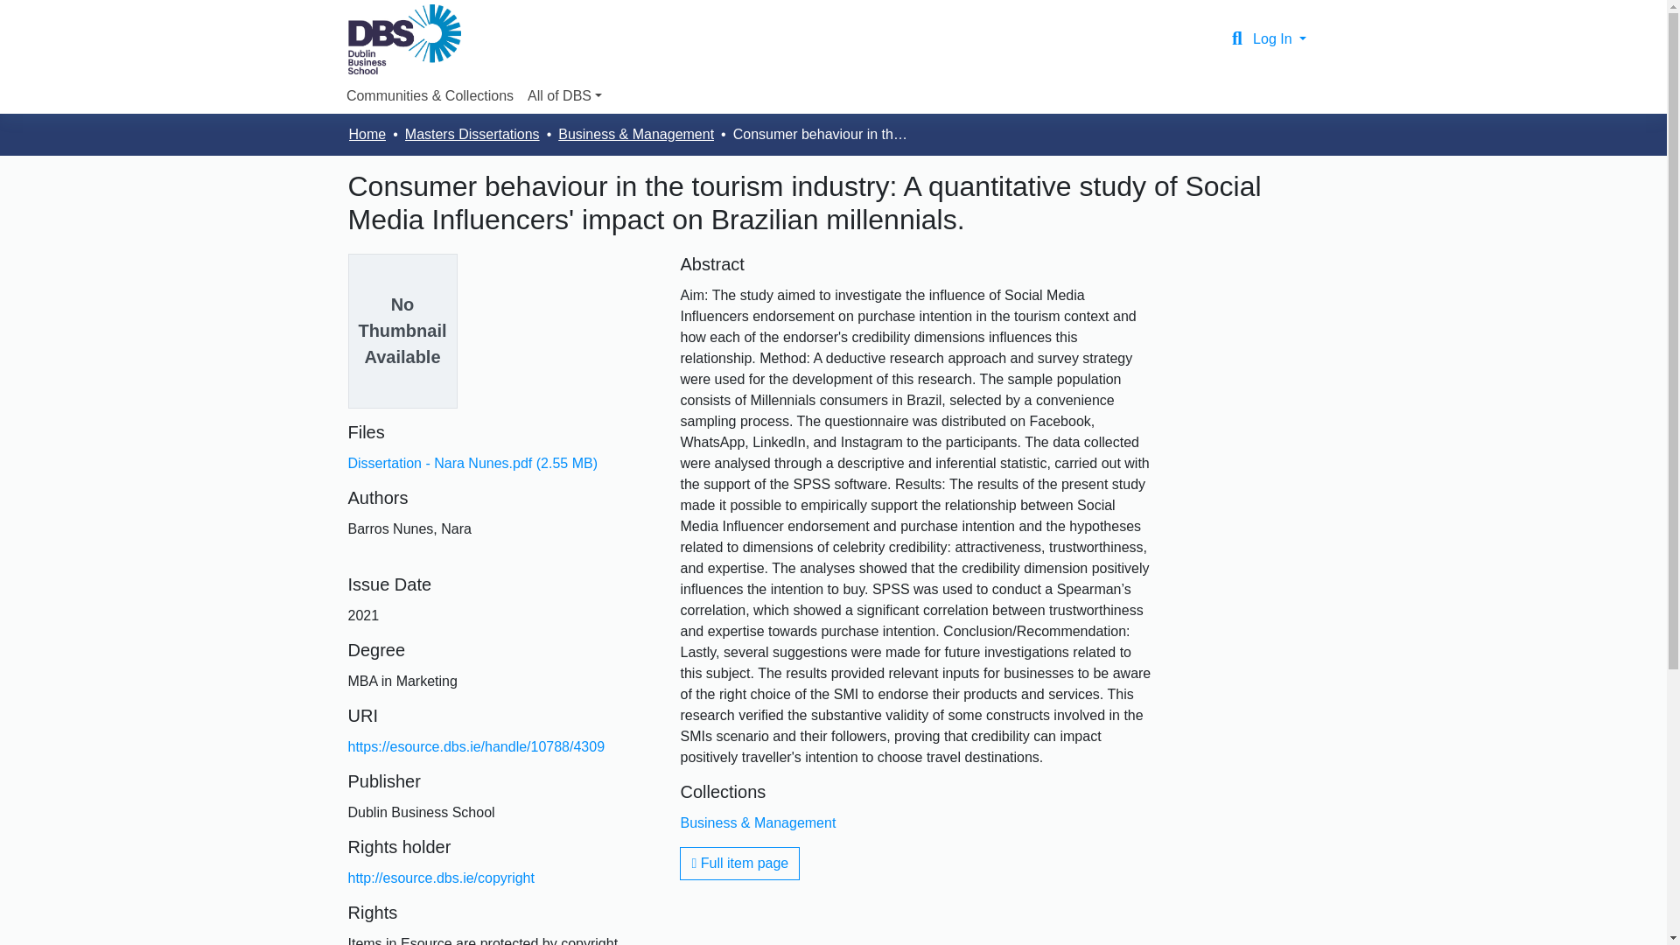 The height and width of the screenshot is (945, 1680). Describe the element at coordinates (739, 863) in the screenshot. I see `Full item page` at that location.